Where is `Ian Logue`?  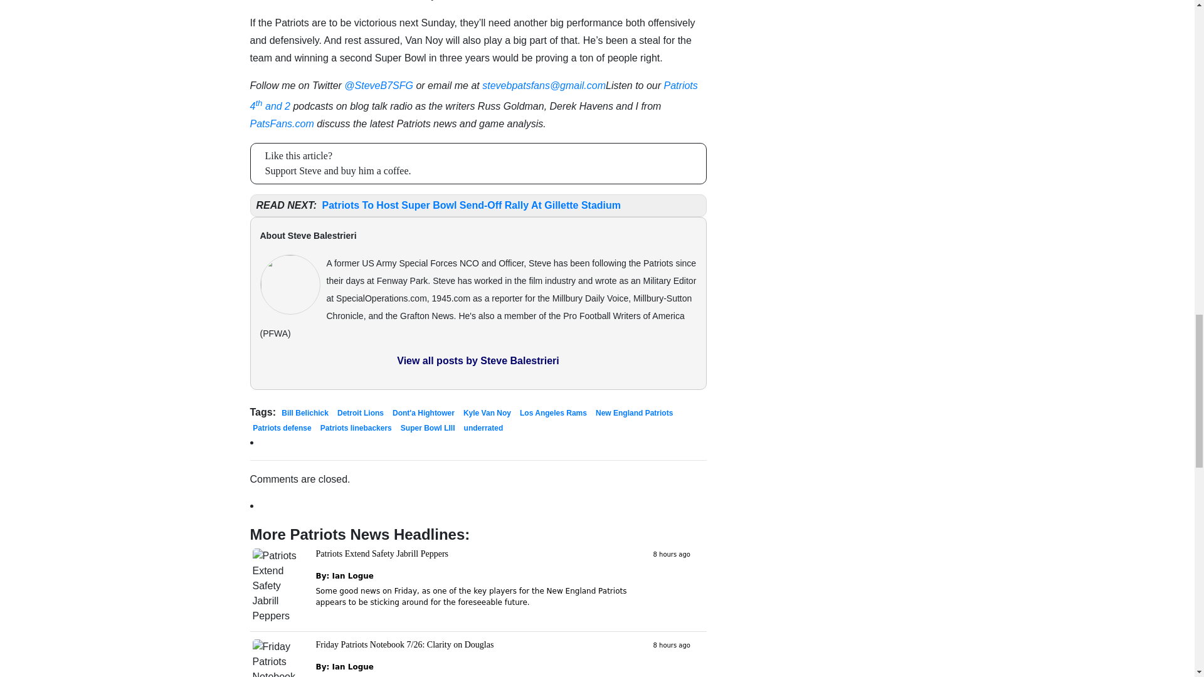 Ian Logue is located at coordinates (352, 575).